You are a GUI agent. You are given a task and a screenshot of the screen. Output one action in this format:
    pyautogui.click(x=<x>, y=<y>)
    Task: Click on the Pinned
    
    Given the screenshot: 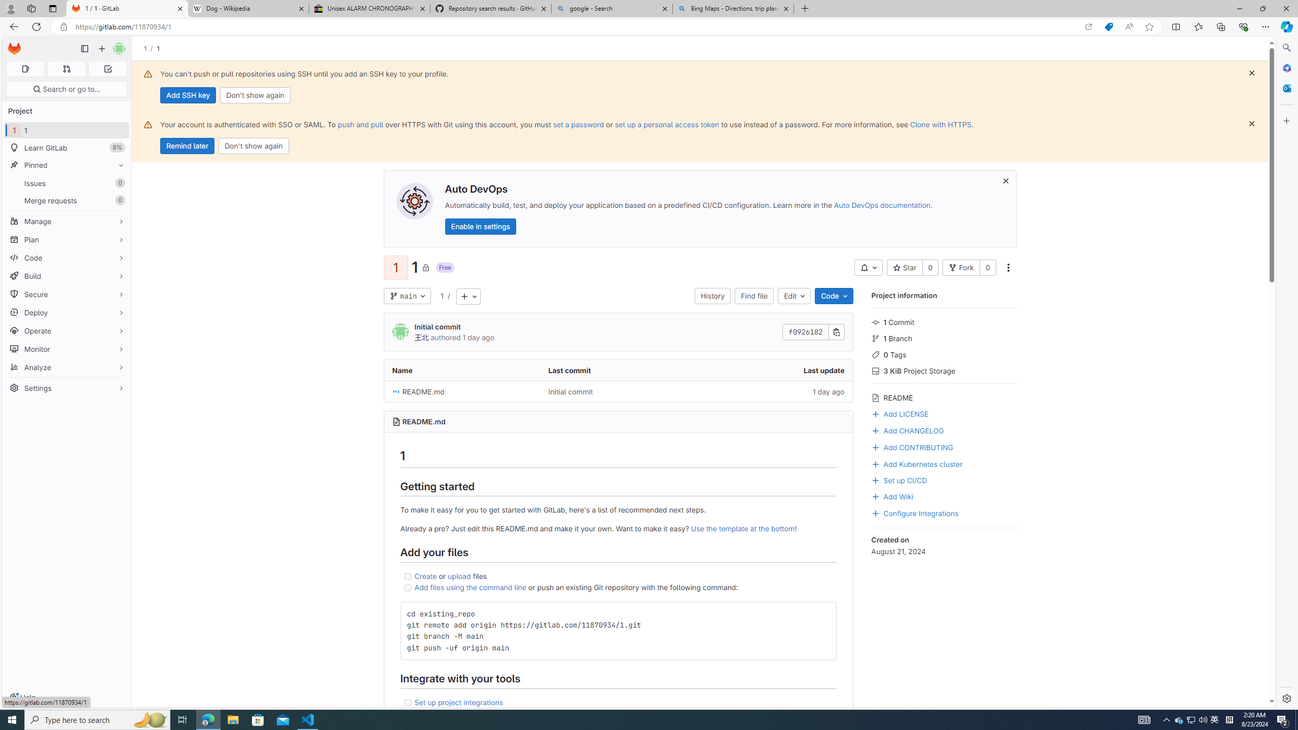 What is the action you would take?
    pyautogui.click(x=67, y=165)
    